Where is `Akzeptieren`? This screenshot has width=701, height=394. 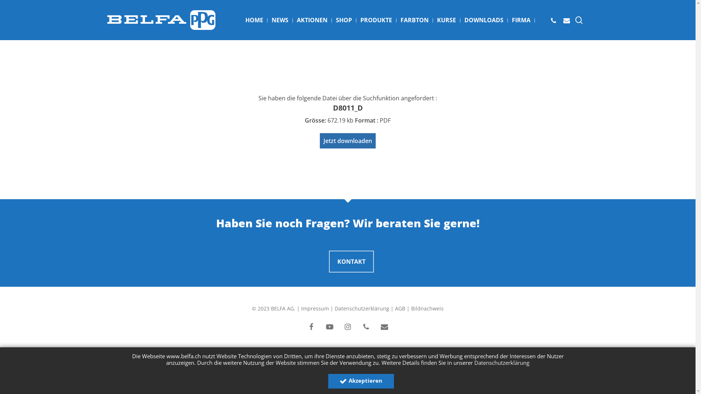
Akzeptieren is located at coordinates (361, 381).